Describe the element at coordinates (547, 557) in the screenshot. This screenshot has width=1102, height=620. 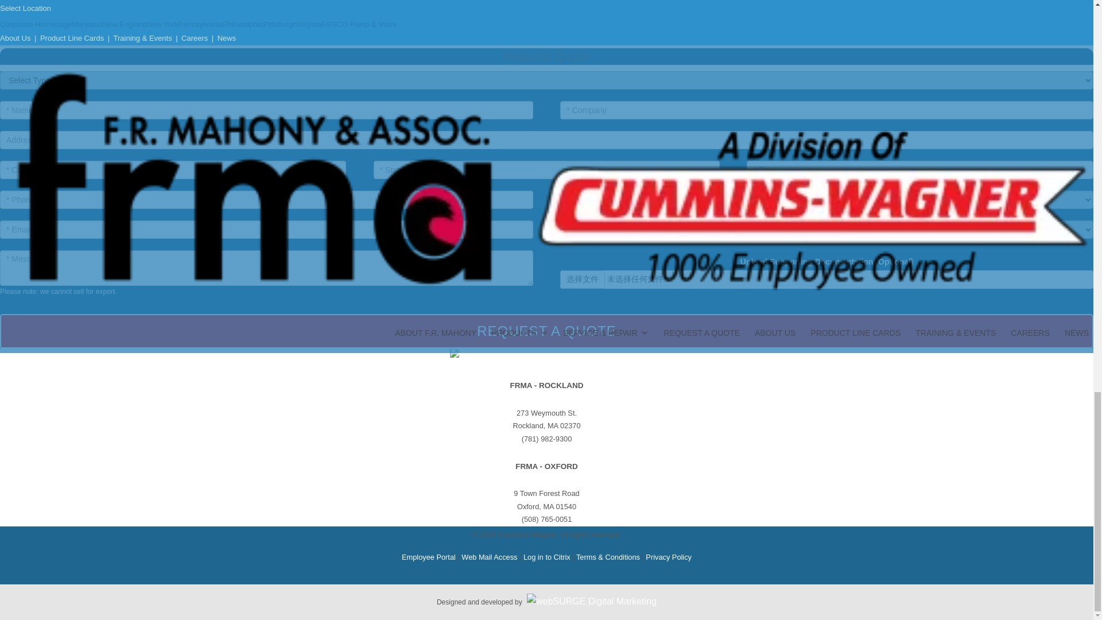
I see `Log in to Citrix` at that location.